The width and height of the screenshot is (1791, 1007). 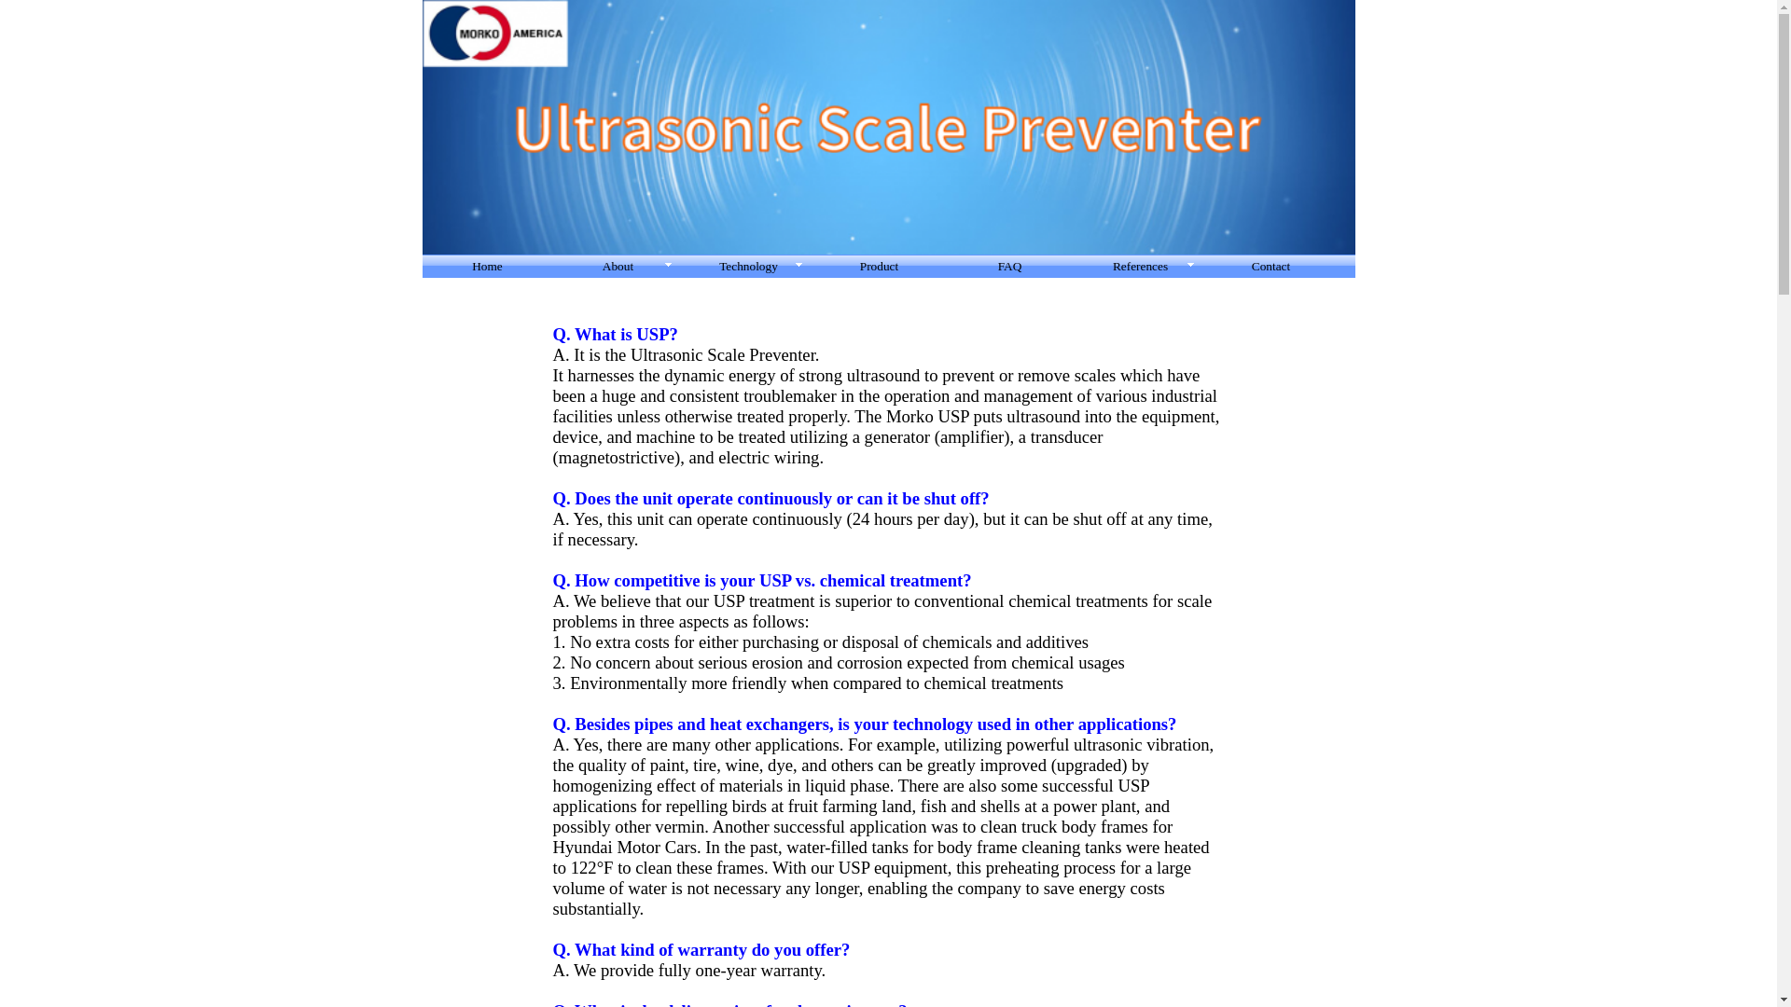 What do you see at coordinates (878, 269) in the screenshot?
I see `Product` at bounding box center [878, 269].